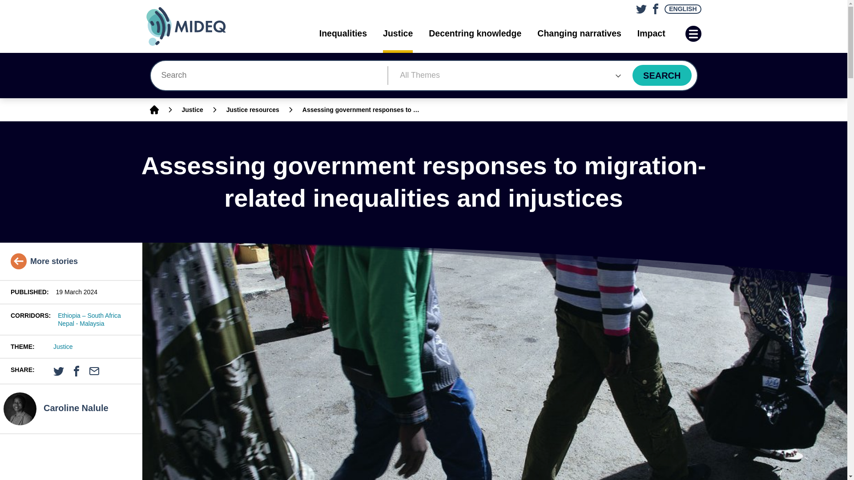  Describe the element at coordinates (640, 7) in the screenshot. I see `Twitter` at that location.